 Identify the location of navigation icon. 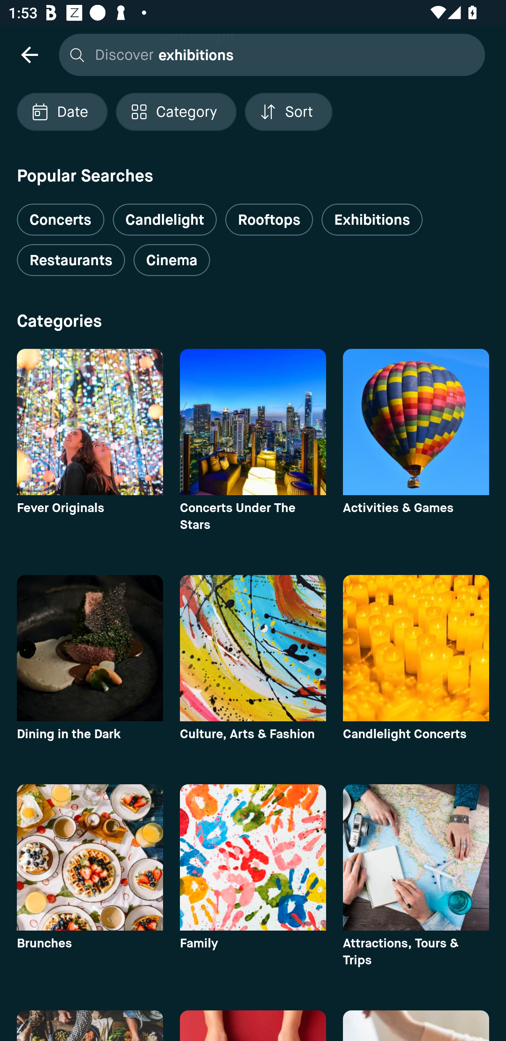
(29, 54).